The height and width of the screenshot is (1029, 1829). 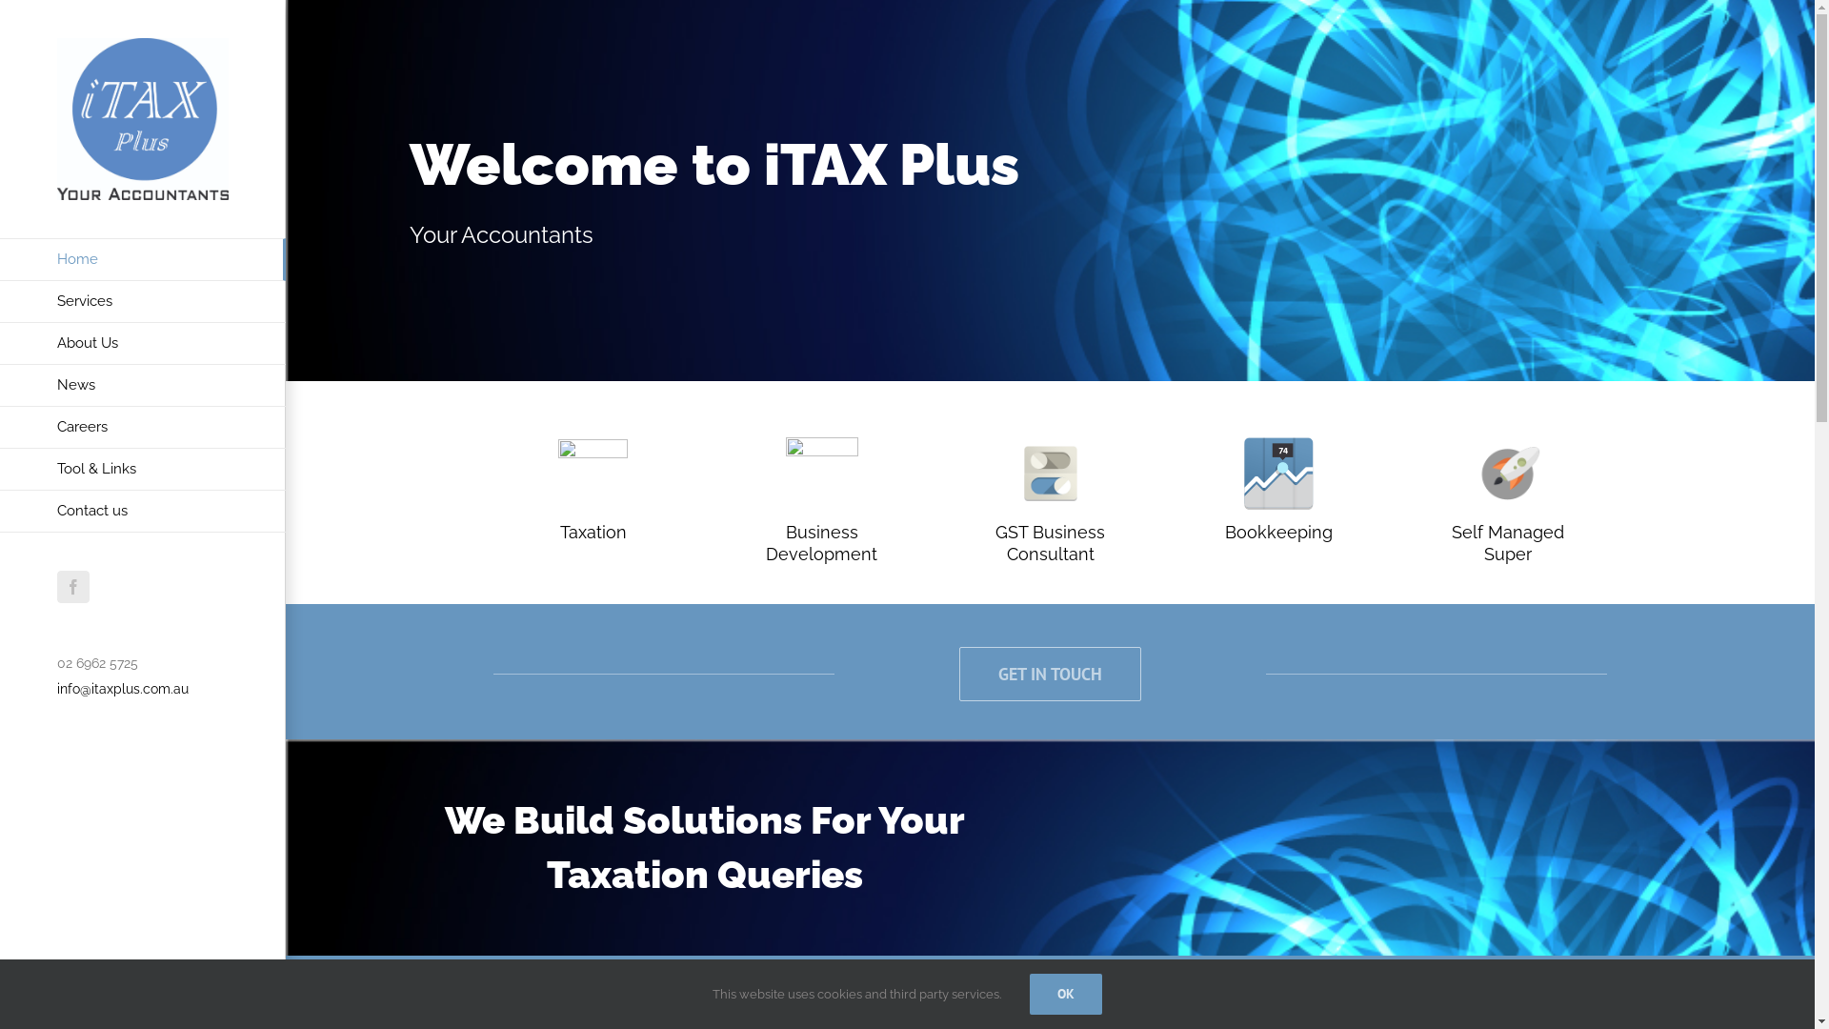 What do you see at coordinates (143, 344) in the screenshot?
I see `About Us` at bounding box center [143, 344].